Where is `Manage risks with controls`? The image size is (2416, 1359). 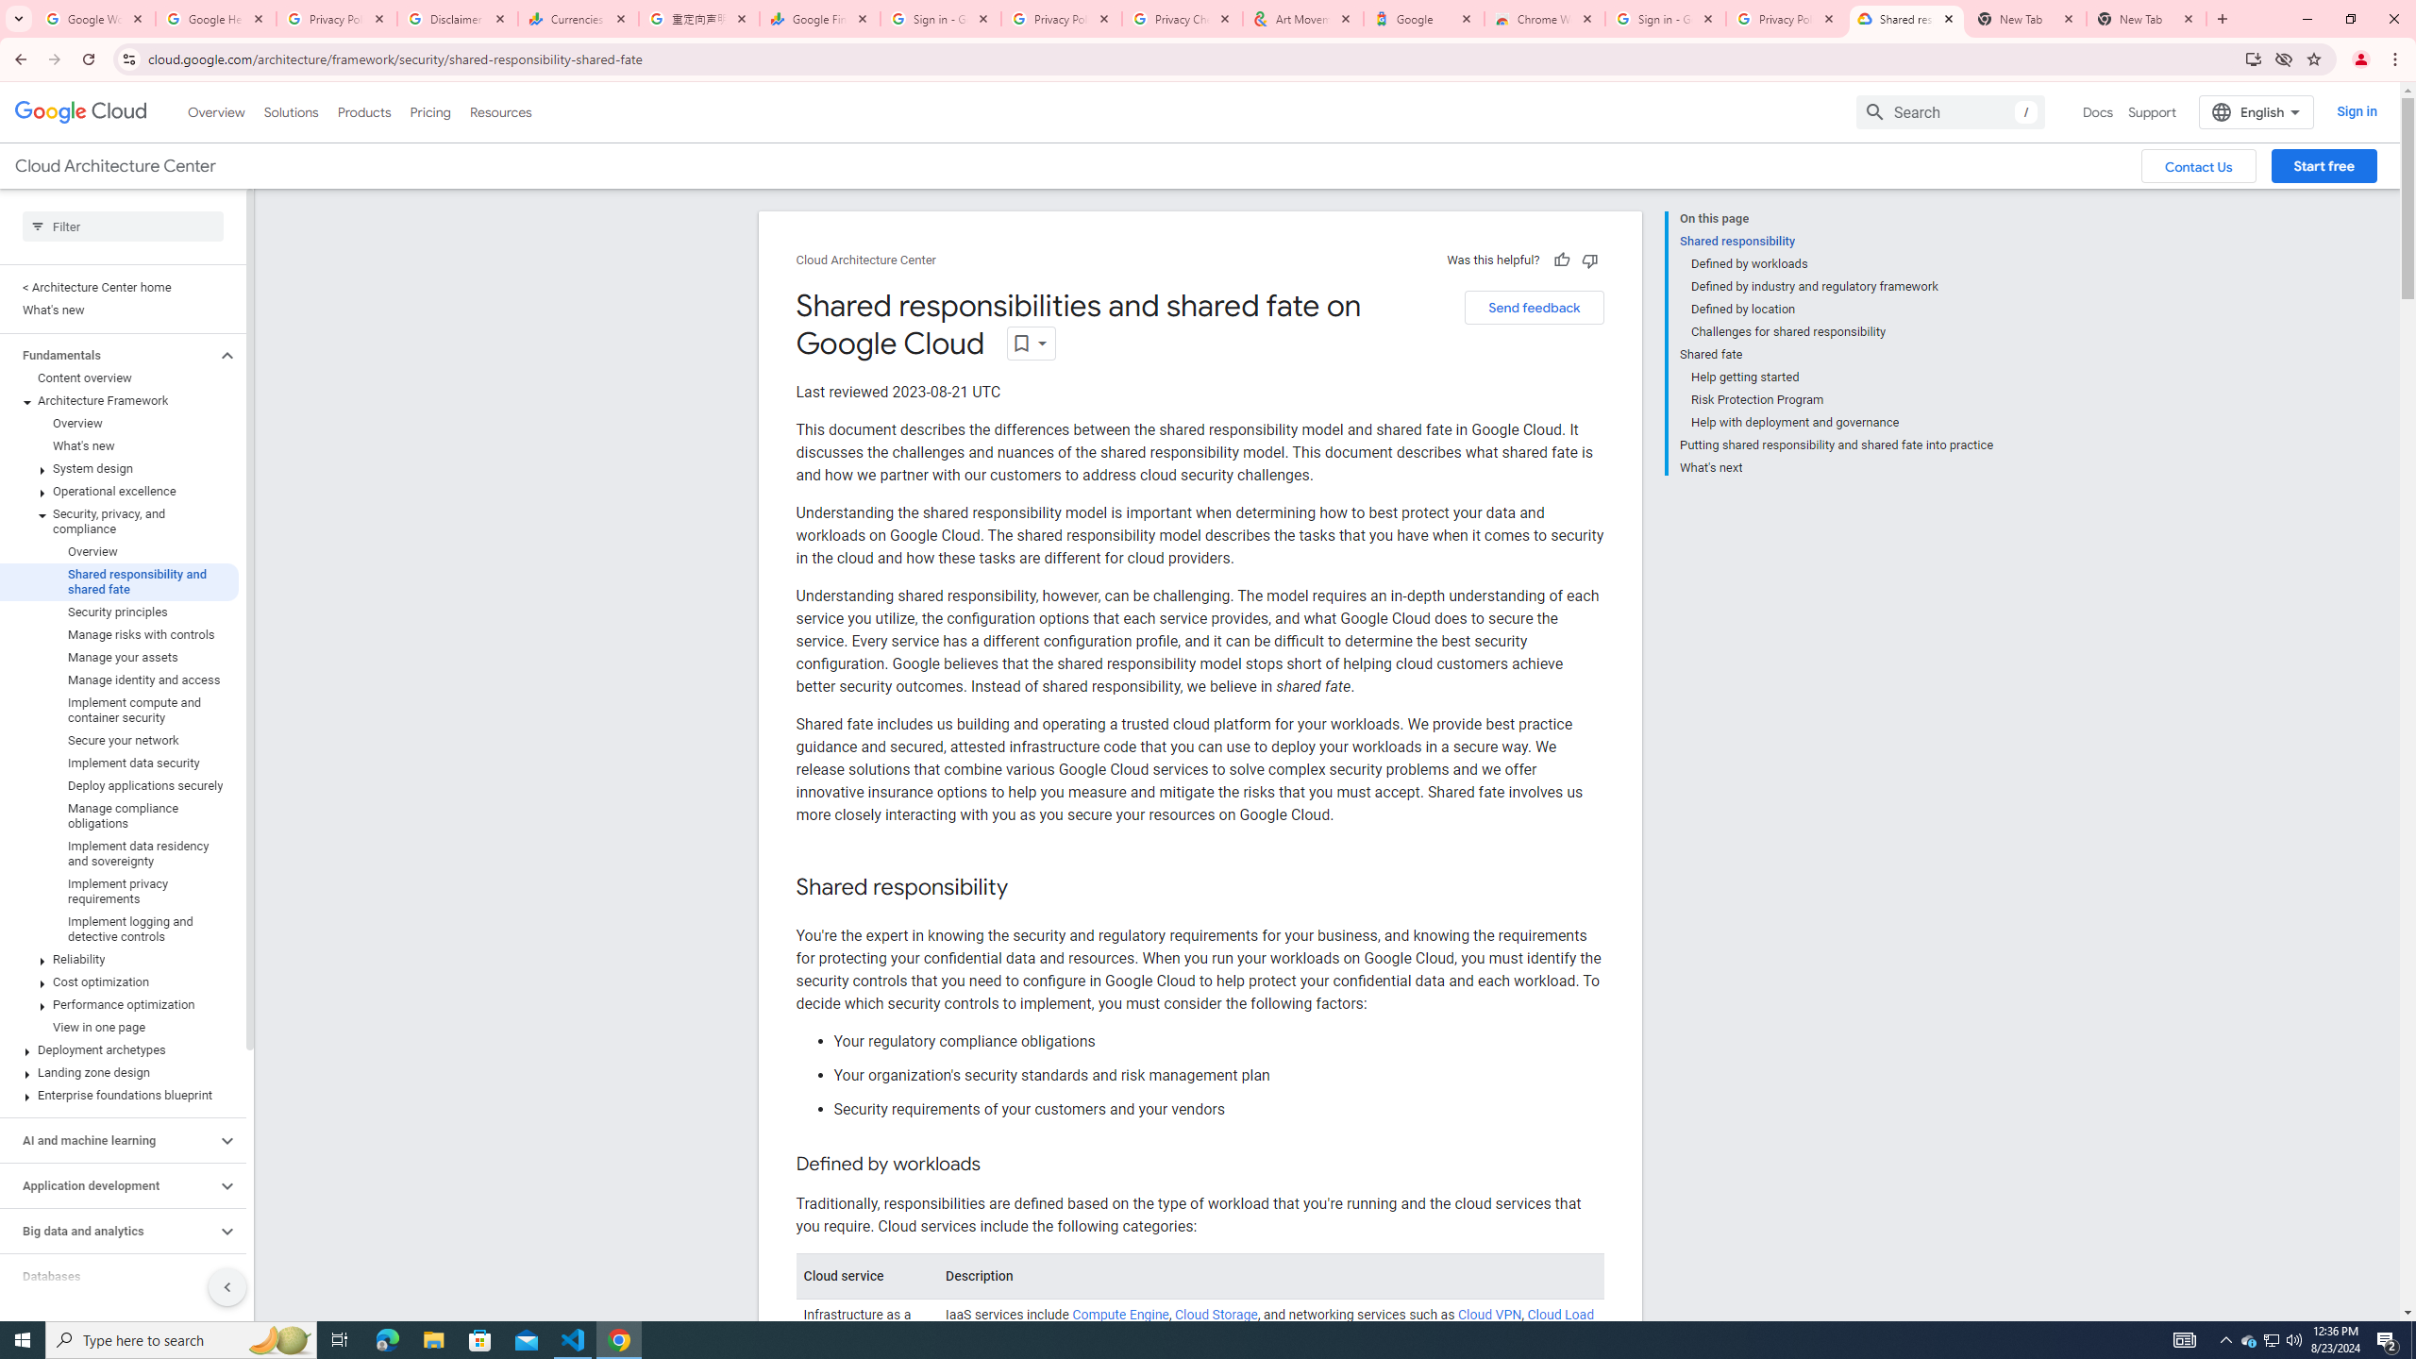 Manage risks with controls is located at coordinates (119, 634).